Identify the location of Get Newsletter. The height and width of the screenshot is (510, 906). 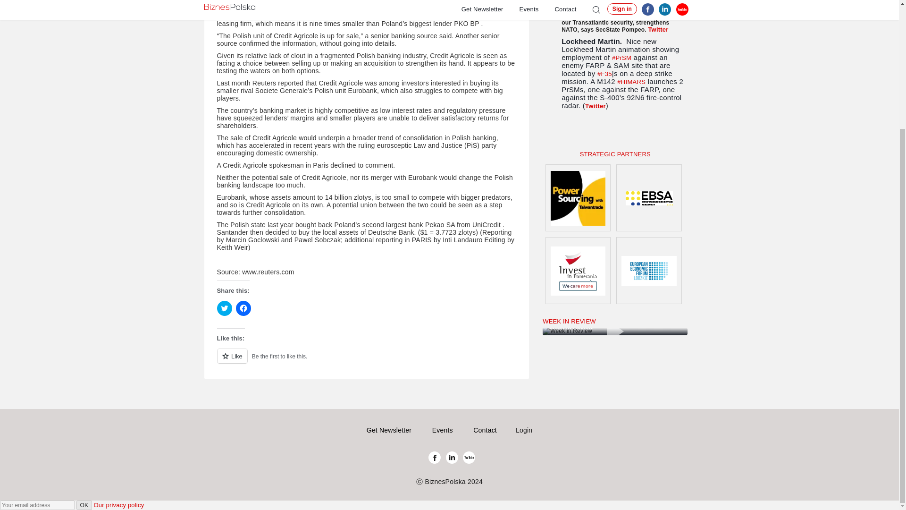
(389, 430).